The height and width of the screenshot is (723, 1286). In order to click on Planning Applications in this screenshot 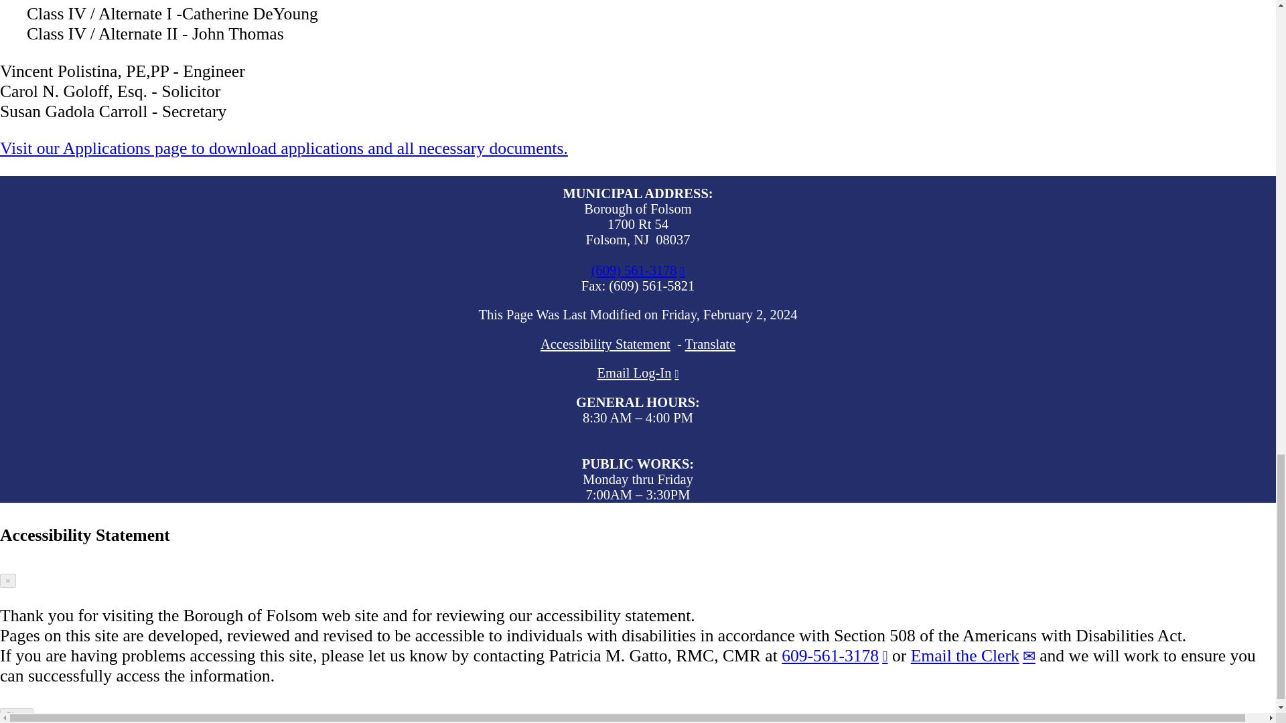, I will do `click(284, 149)`.